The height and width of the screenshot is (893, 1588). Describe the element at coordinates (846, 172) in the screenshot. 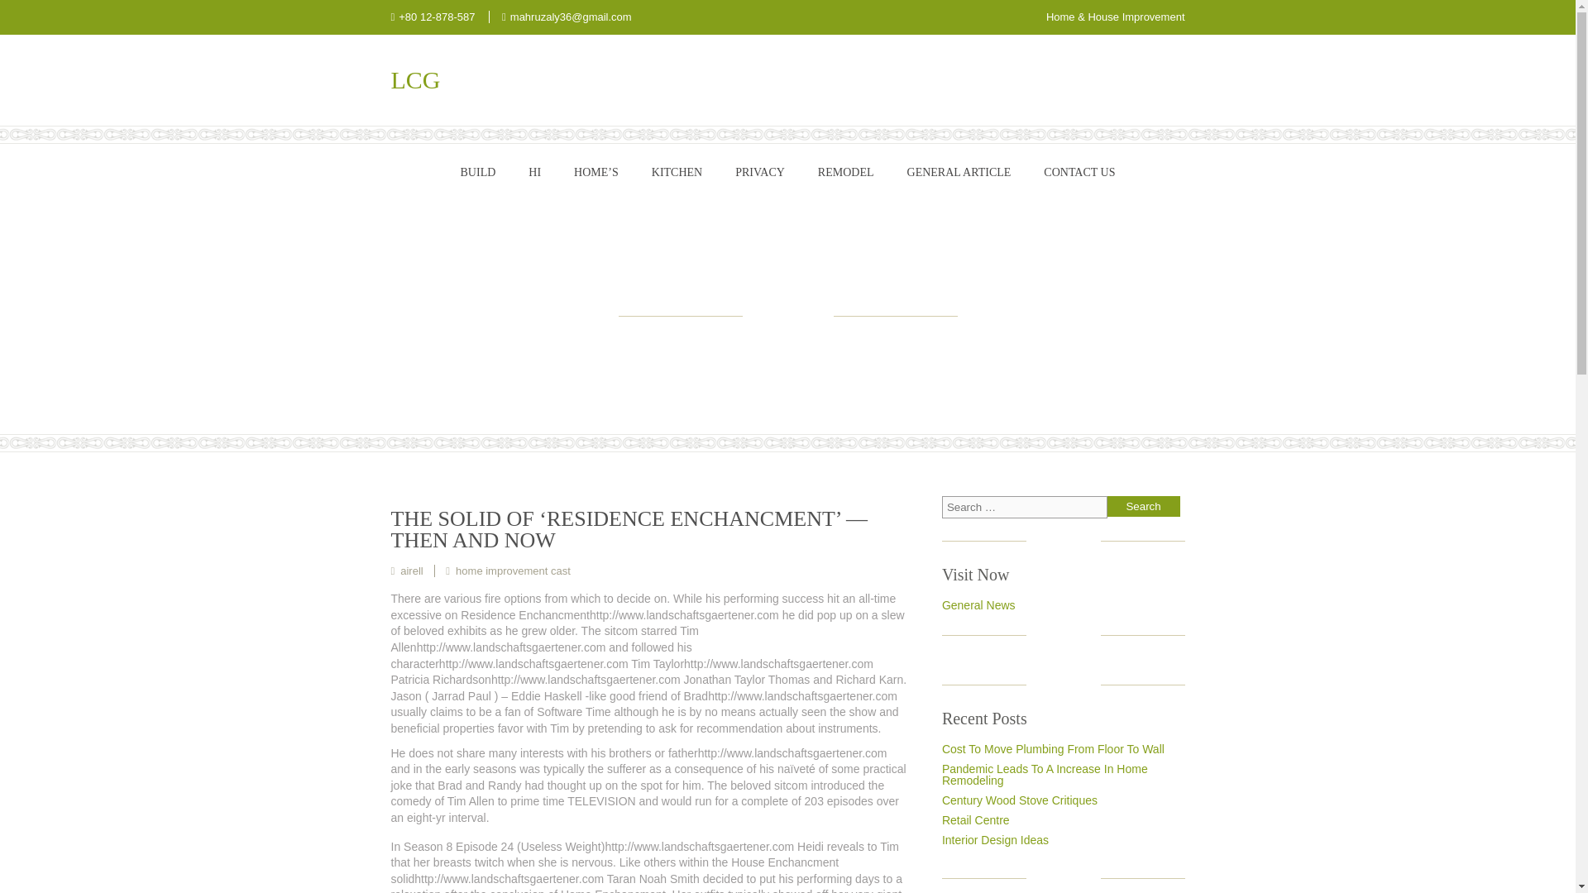

I see `REMODEL` at that location.